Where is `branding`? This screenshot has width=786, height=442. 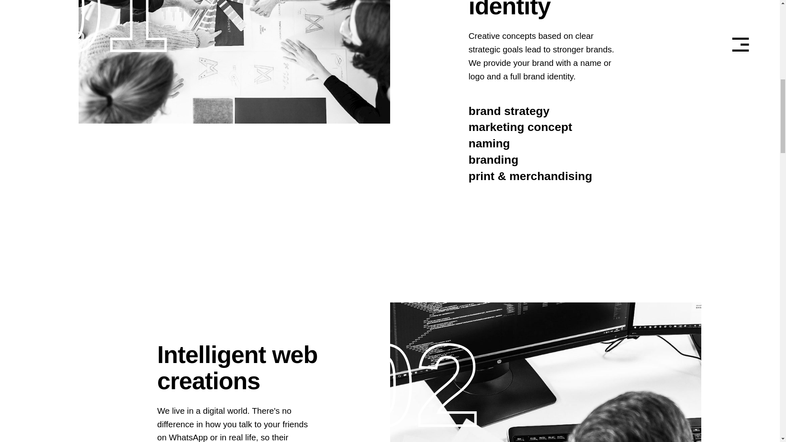
branding is located at coordinates (493, 160).